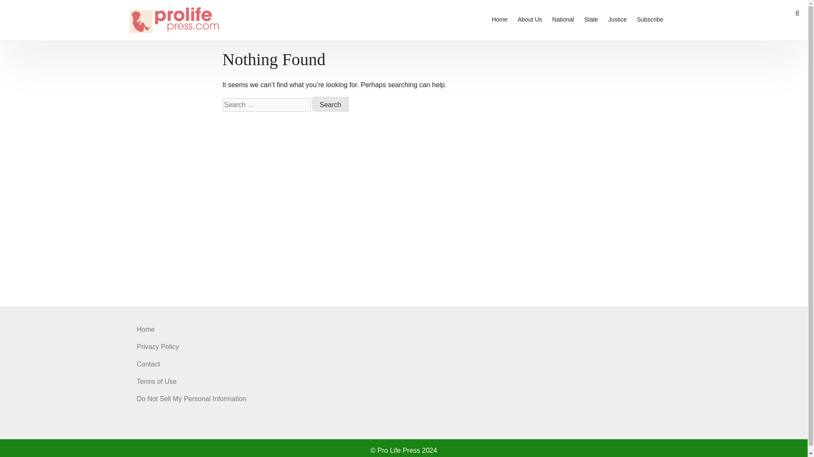 The image size is (814, 457). Describe the element at coordinates (148, 364) in the screenshot. I see `Contact` at that location.